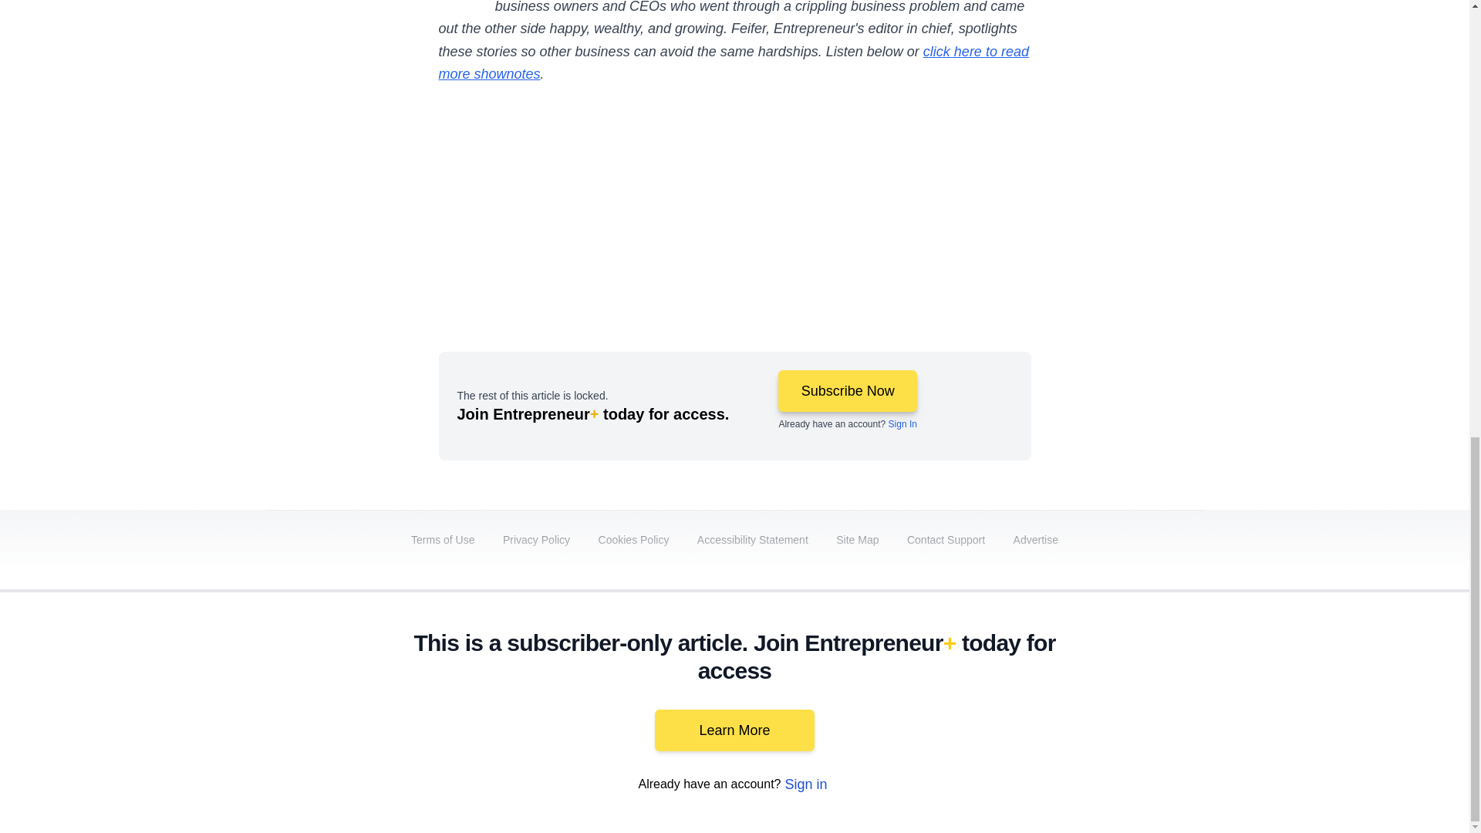 Image resolution: width=1481 pixels, height=833 pixels. What do you see at coordinates (882, 703) in the screenshot?
I see `facebook` at bounding box center [882, 703].